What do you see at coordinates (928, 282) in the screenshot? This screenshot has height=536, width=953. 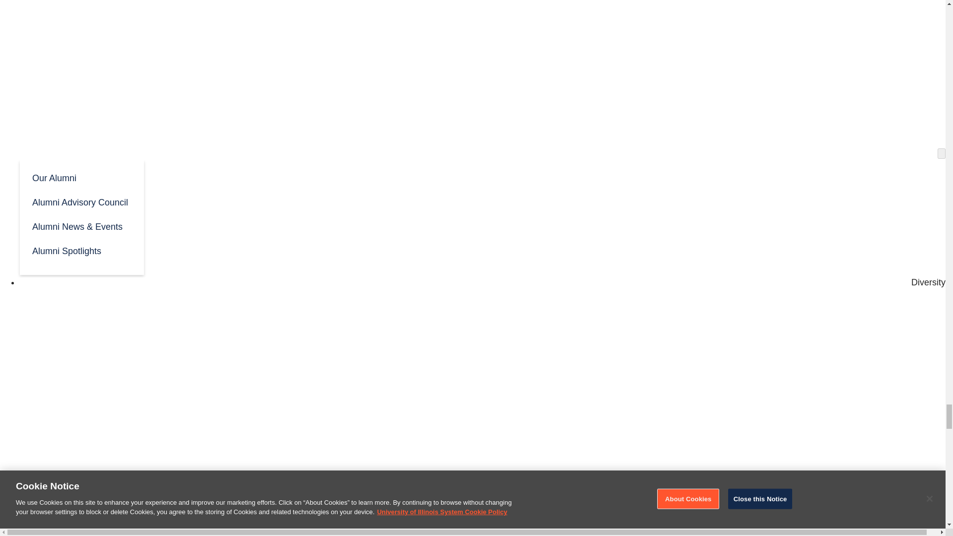 I see `Diversity` at bounding box center [928, 282].